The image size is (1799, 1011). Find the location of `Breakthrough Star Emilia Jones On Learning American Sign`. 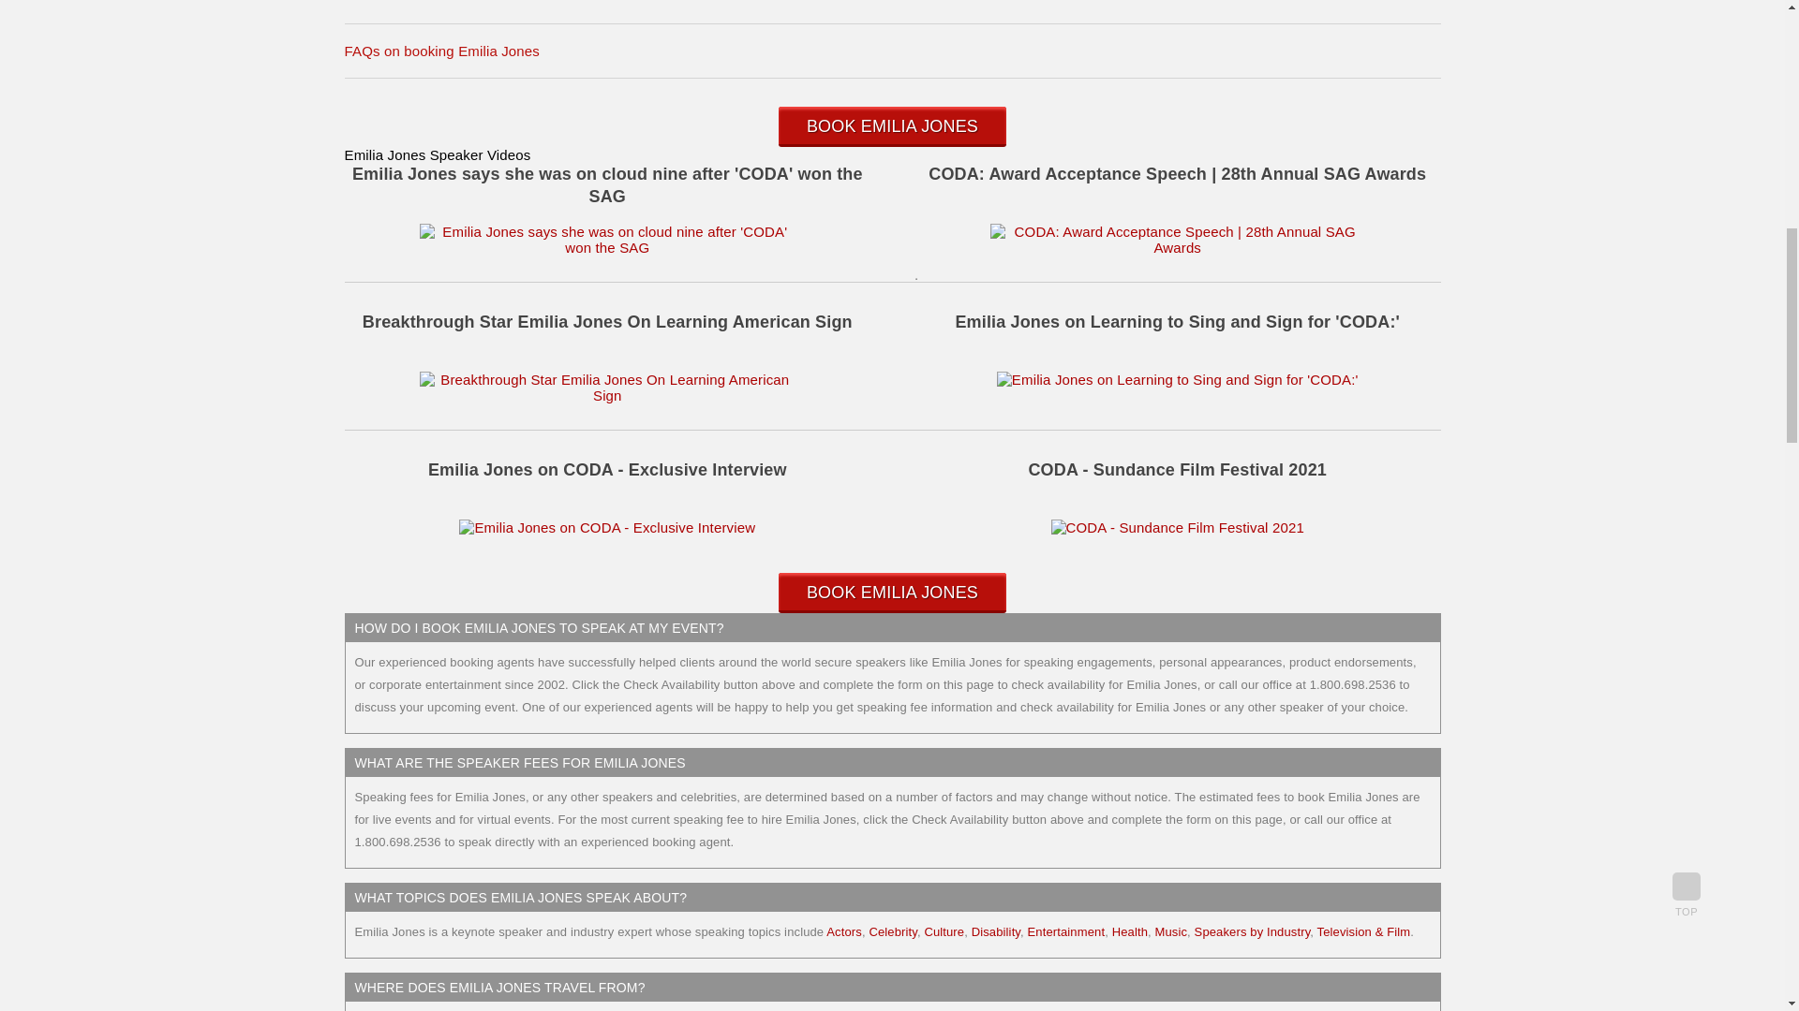

Breakthrough Star Emilia Jones On Learning American Sign is located at coordinates (607, 395).